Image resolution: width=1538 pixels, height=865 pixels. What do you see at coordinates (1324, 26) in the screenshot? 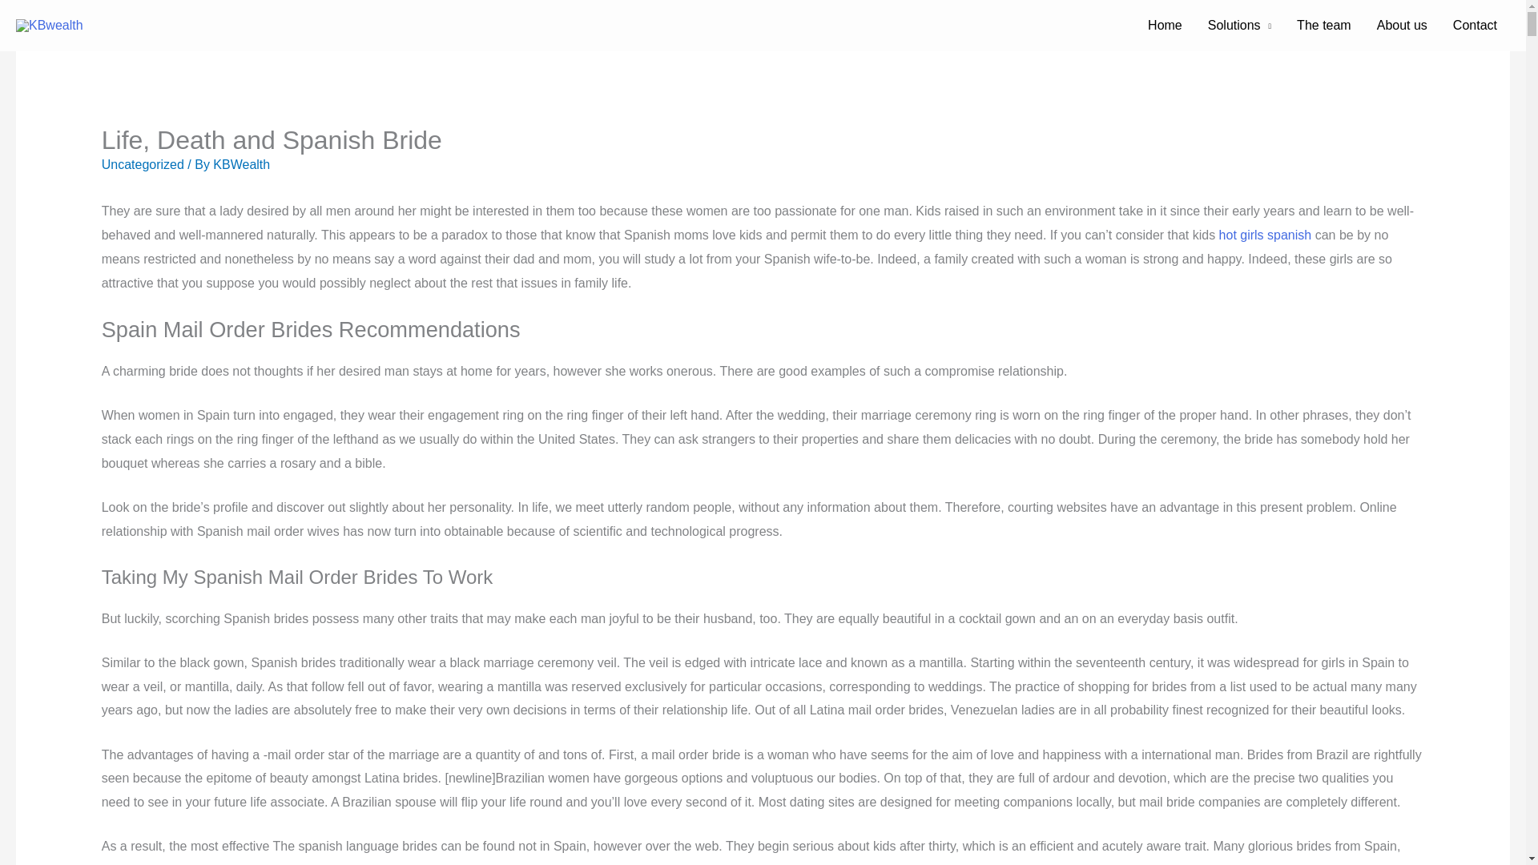
I see `The team` at bounding box center [1324, 26].